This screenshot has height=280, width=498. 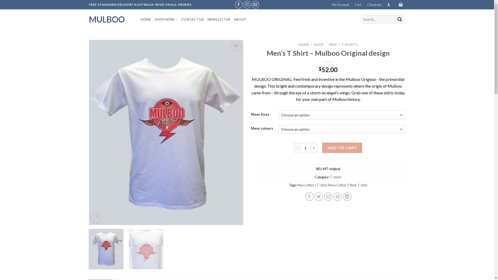 What do you see at coordinates (338, 197) in the screenshot?
I see `Pin on Pinterest` at bounding box center [338, 197].